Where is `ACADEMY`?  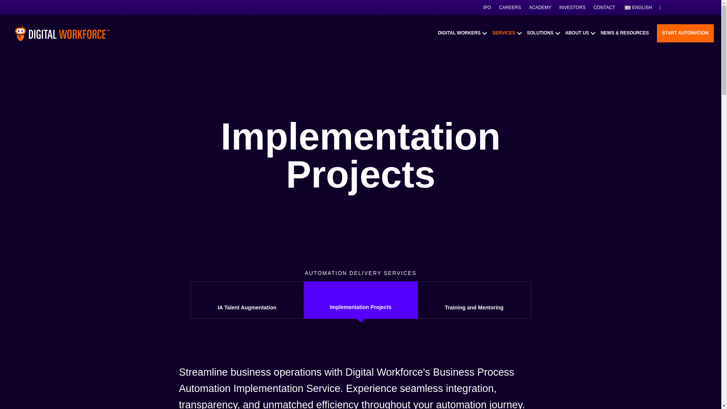
ACADEMY is located at coordinates (540, 8).